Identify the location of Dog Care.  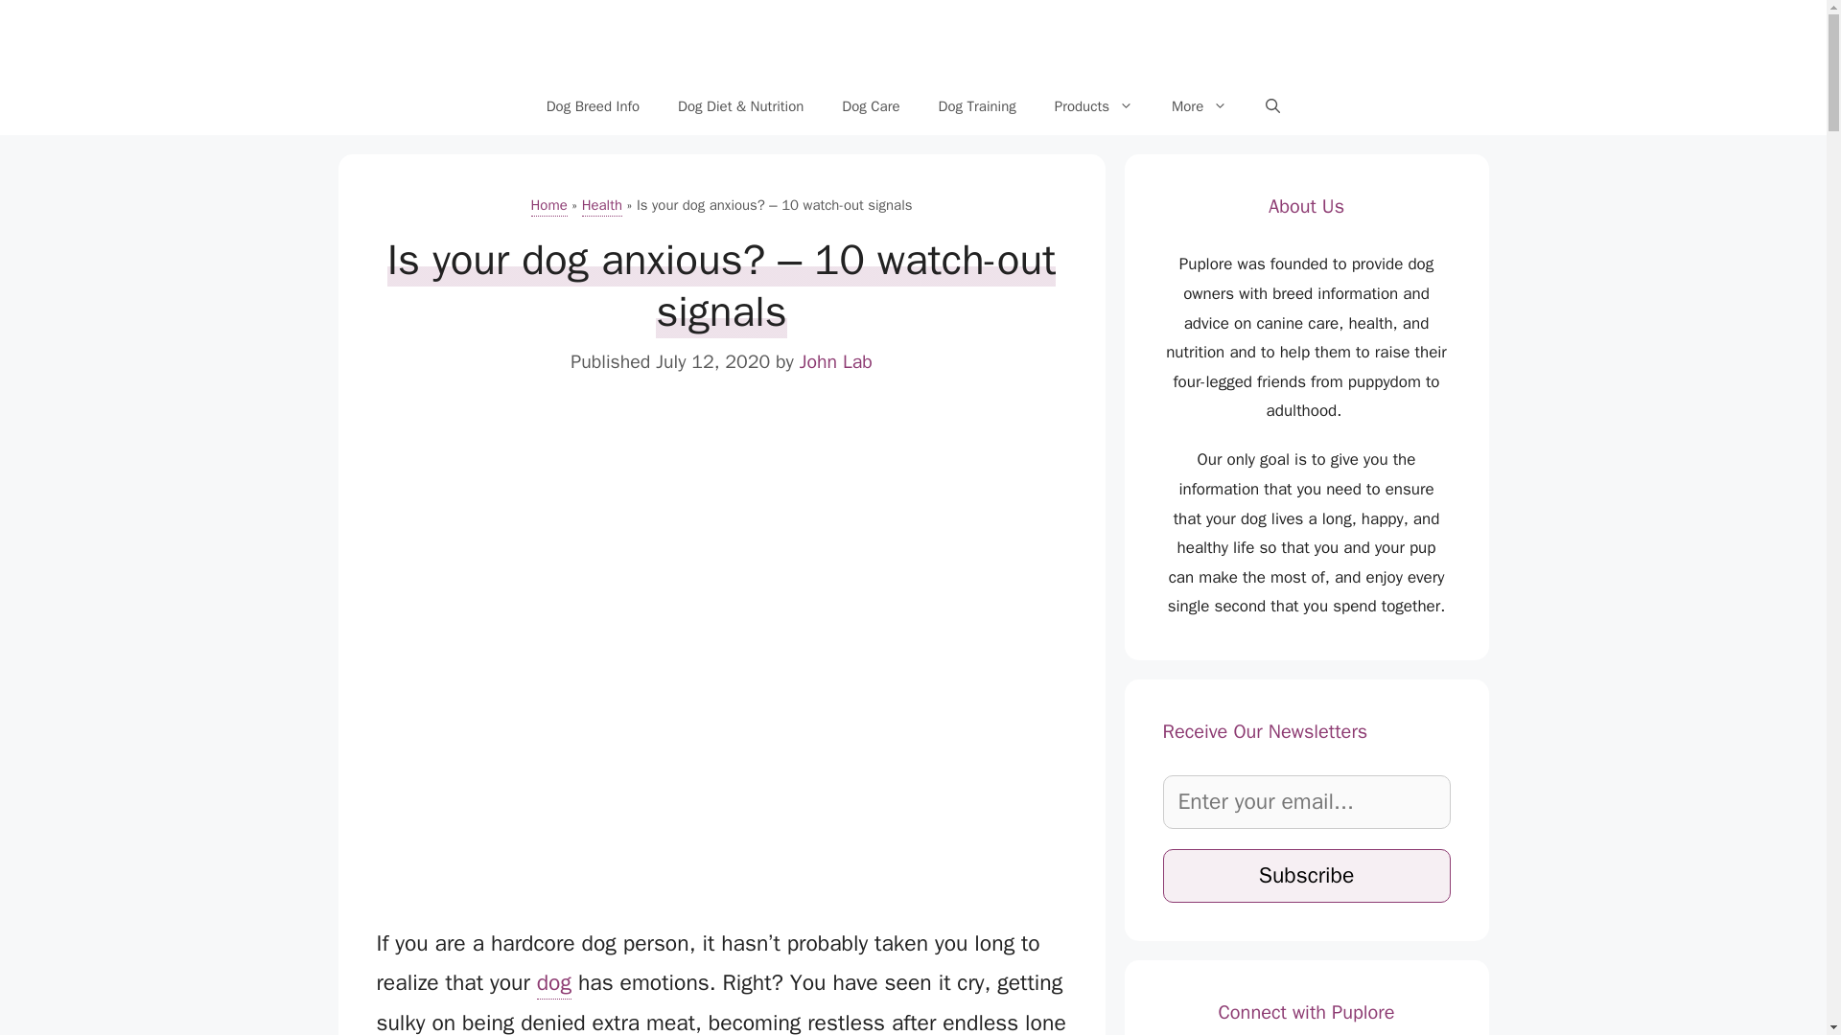
(871, 106).